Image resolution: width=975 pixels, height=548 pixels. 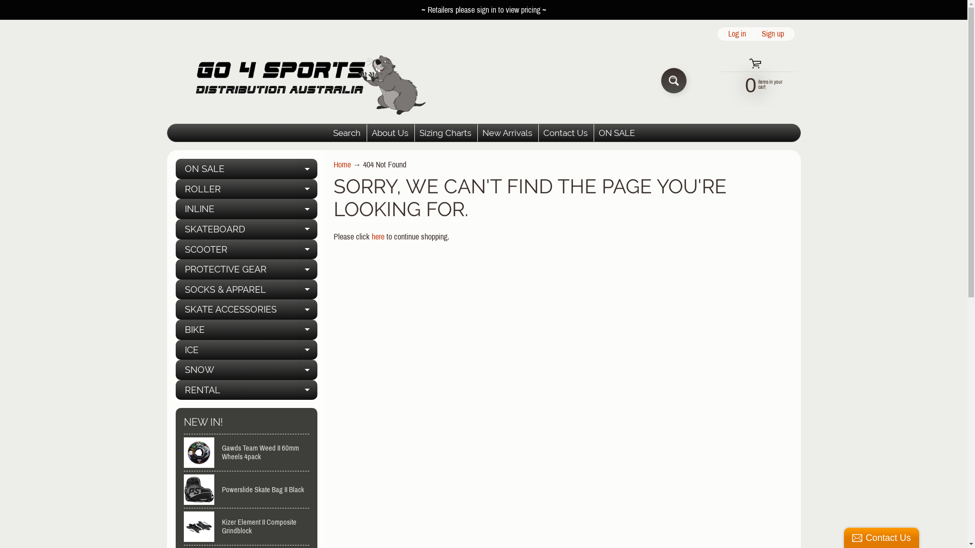 I want to click on New Arrivals, so click(x=507, y=133).